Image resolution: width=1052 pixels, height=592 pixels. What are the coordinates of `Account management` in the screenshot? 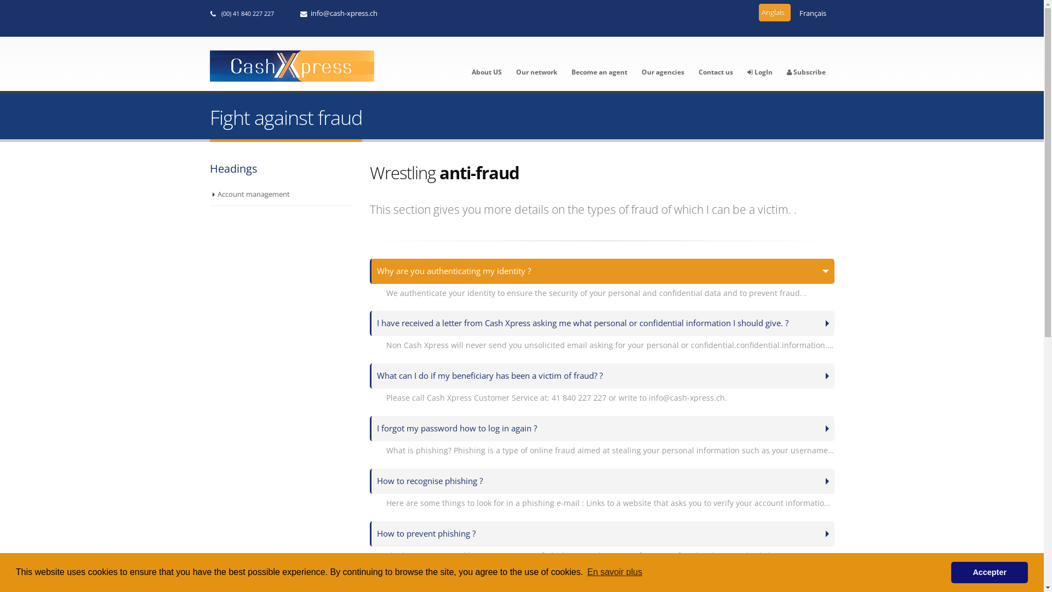 It's located at (282, 195).